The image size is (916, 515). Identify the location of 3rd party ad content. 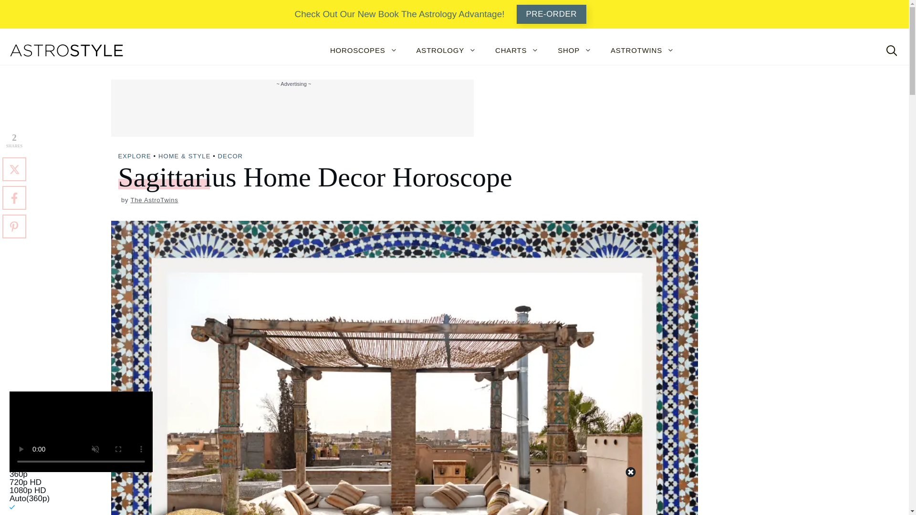
(457, 494).